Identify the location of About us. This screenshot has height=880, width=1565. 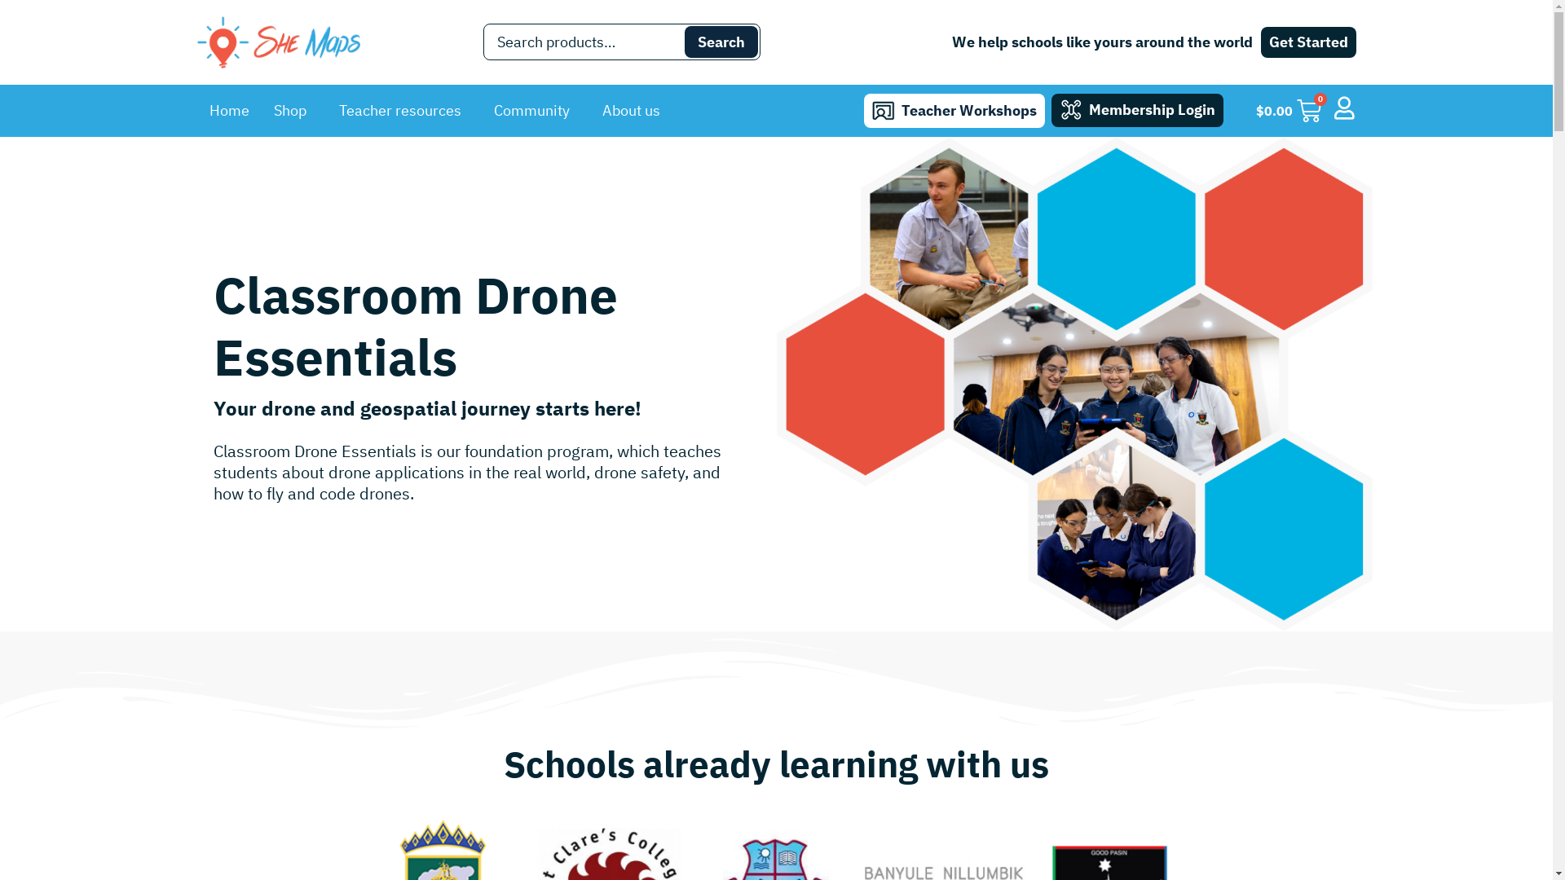
(636, 111).